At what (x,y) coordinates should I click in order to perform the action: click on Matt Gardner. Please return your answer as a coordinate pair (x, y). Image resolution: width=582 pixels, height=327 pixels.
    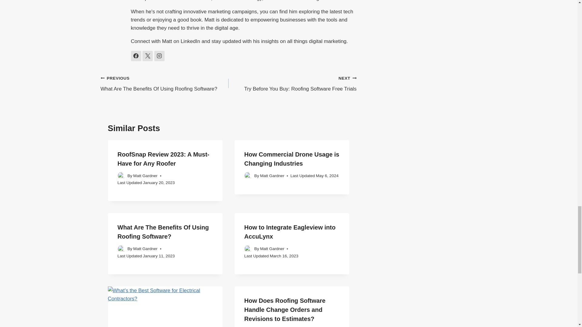
    Looking at the image, I should click on (136, 56).